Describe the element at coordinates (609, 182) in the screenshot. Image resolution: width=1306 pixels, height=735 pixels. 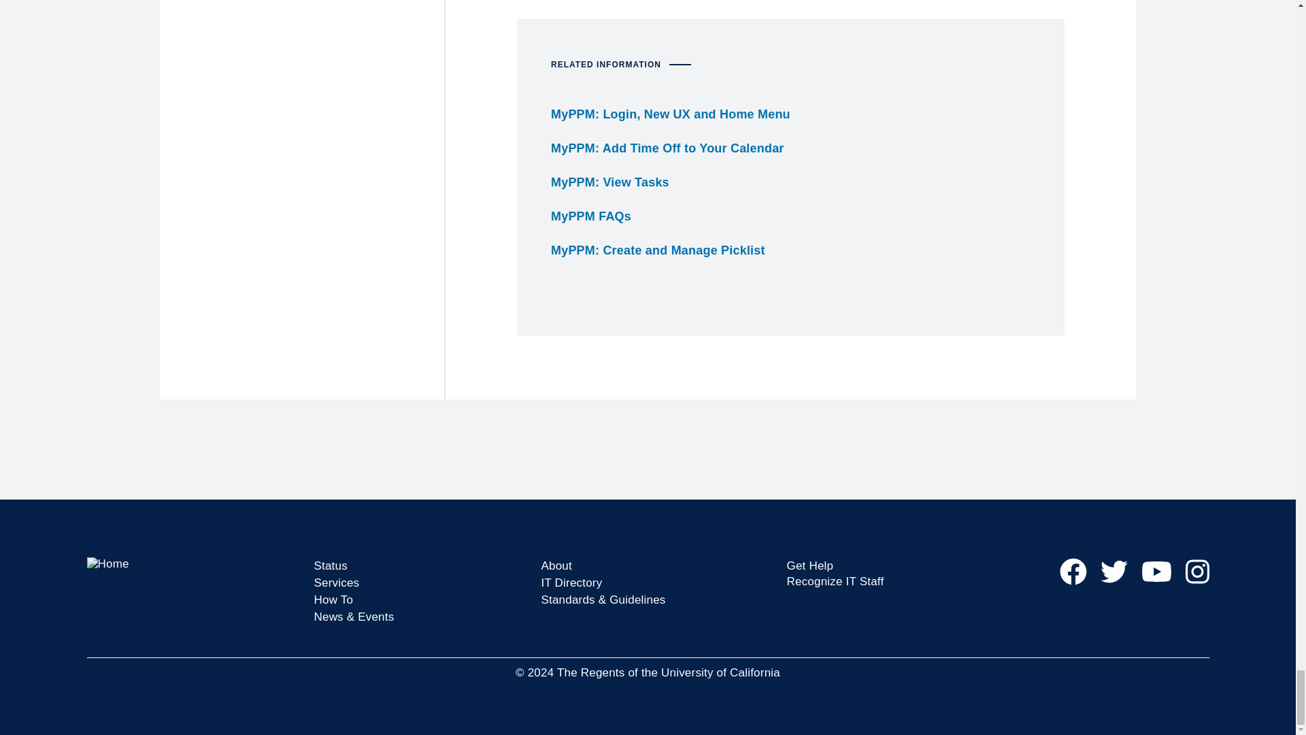
I see `MyPPM: View Tasks` at that location.